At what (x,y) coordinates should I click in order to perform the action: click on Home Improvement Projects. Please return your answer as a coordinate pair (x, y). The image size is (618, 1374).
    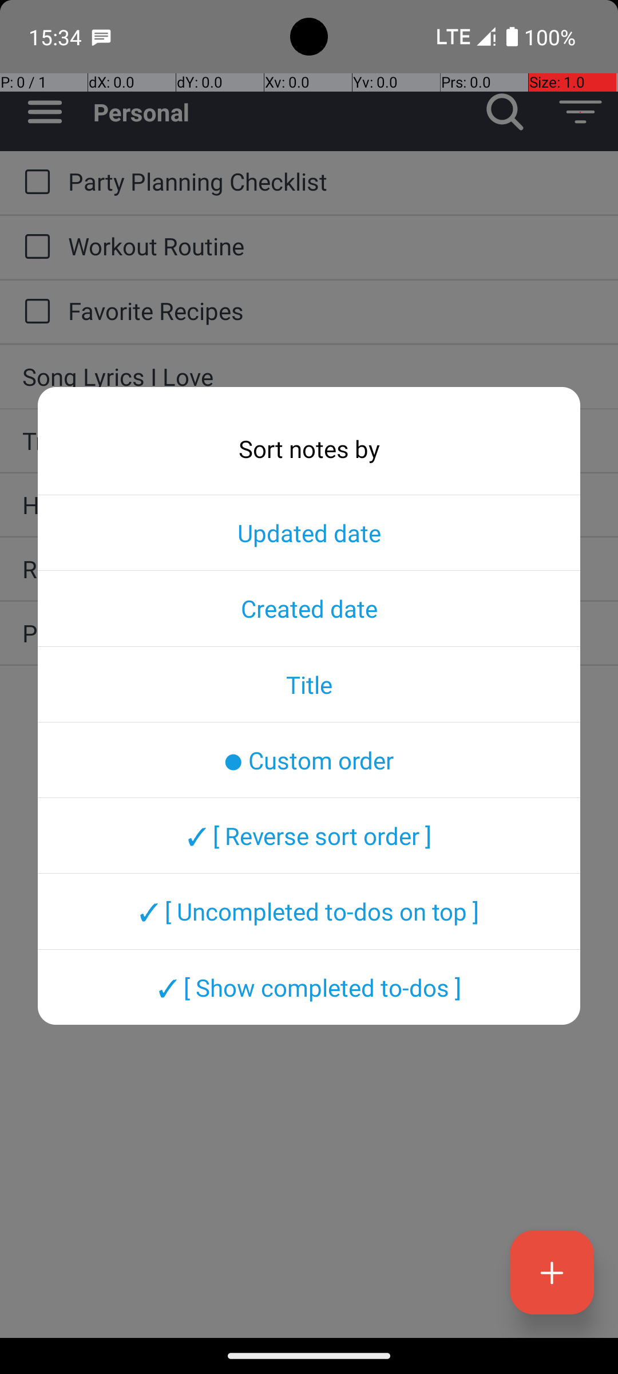
    Looking at the image, I should click on (309, 505).